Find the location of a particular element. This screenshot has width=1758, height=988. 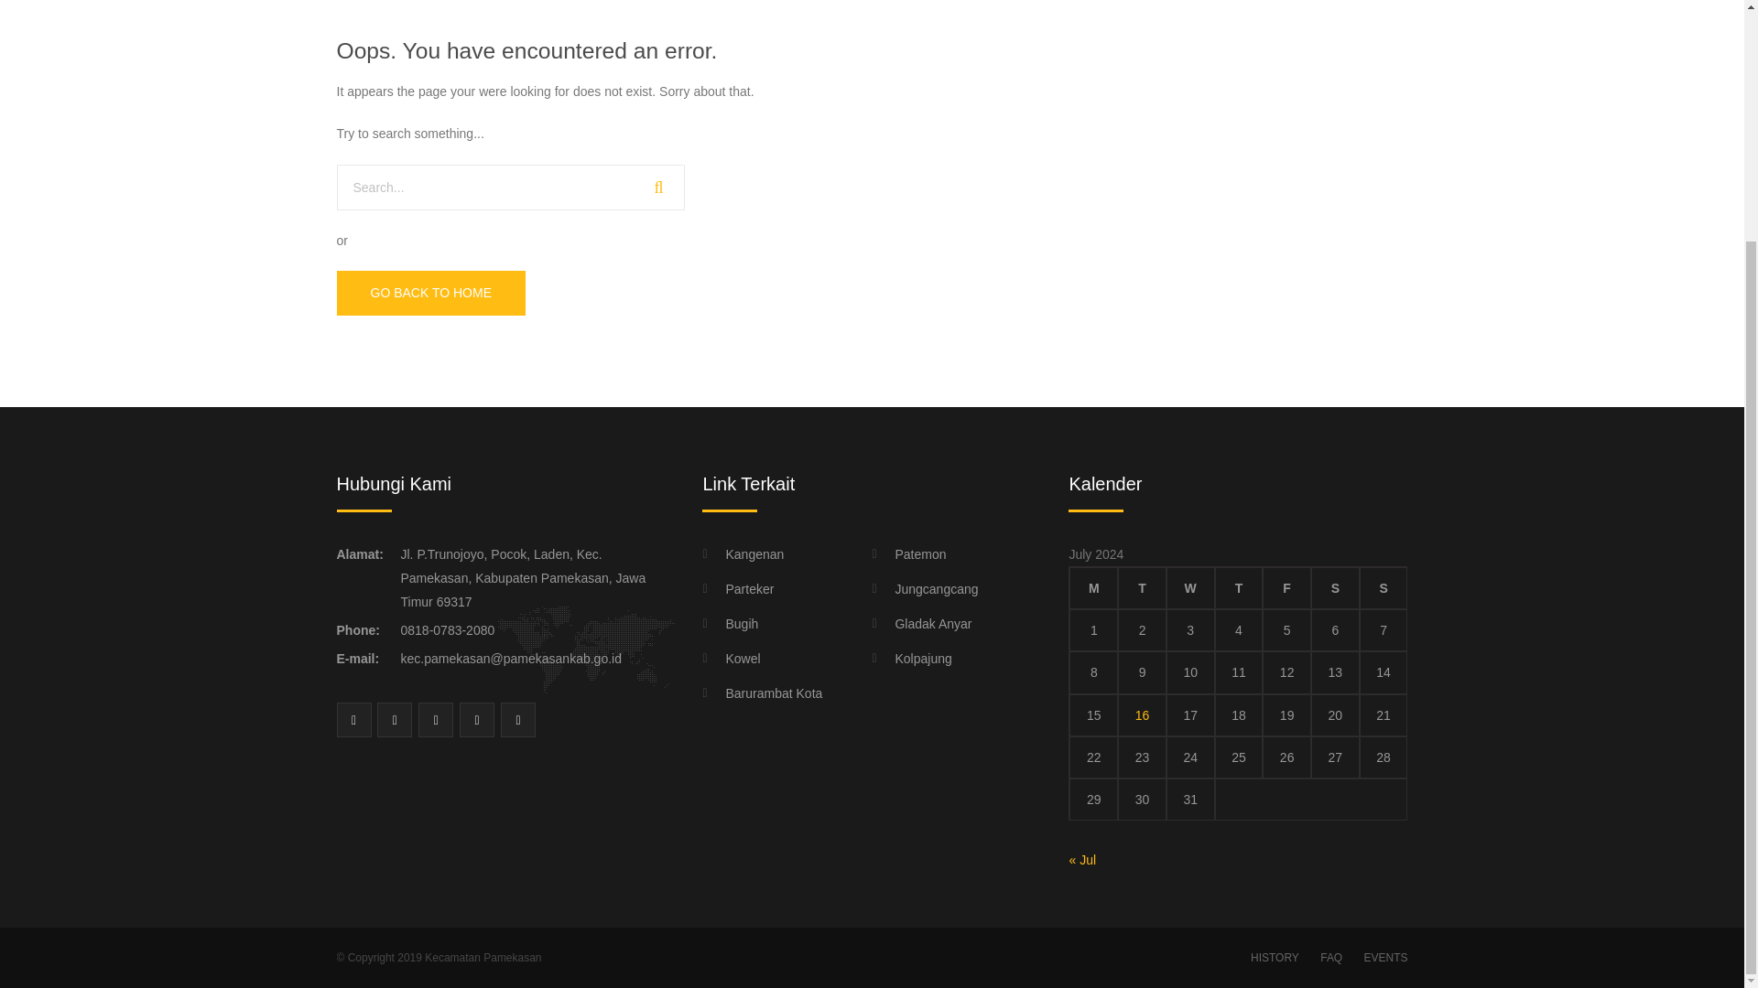

Gladak Anyar is located at coordinates (921, 624).